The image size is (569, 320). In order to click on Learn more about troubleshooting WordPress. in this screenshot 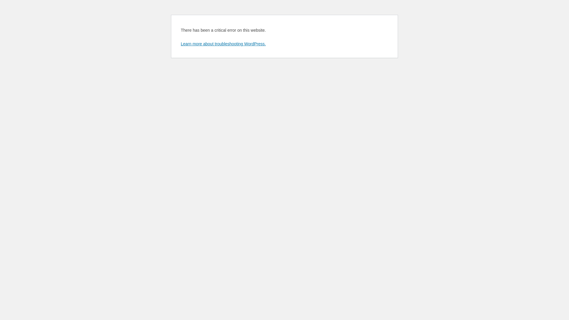, I will do `click(223, 44)`.